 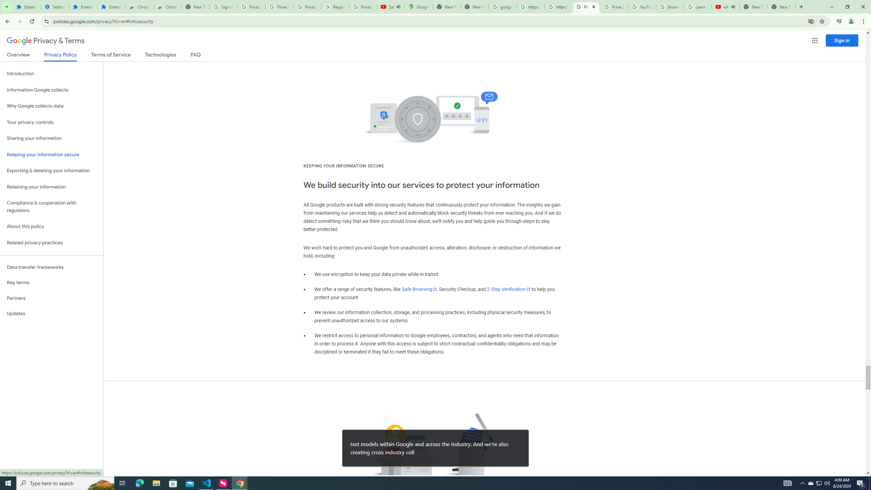 I want to click on Key terms, so click(x=52, y=282).